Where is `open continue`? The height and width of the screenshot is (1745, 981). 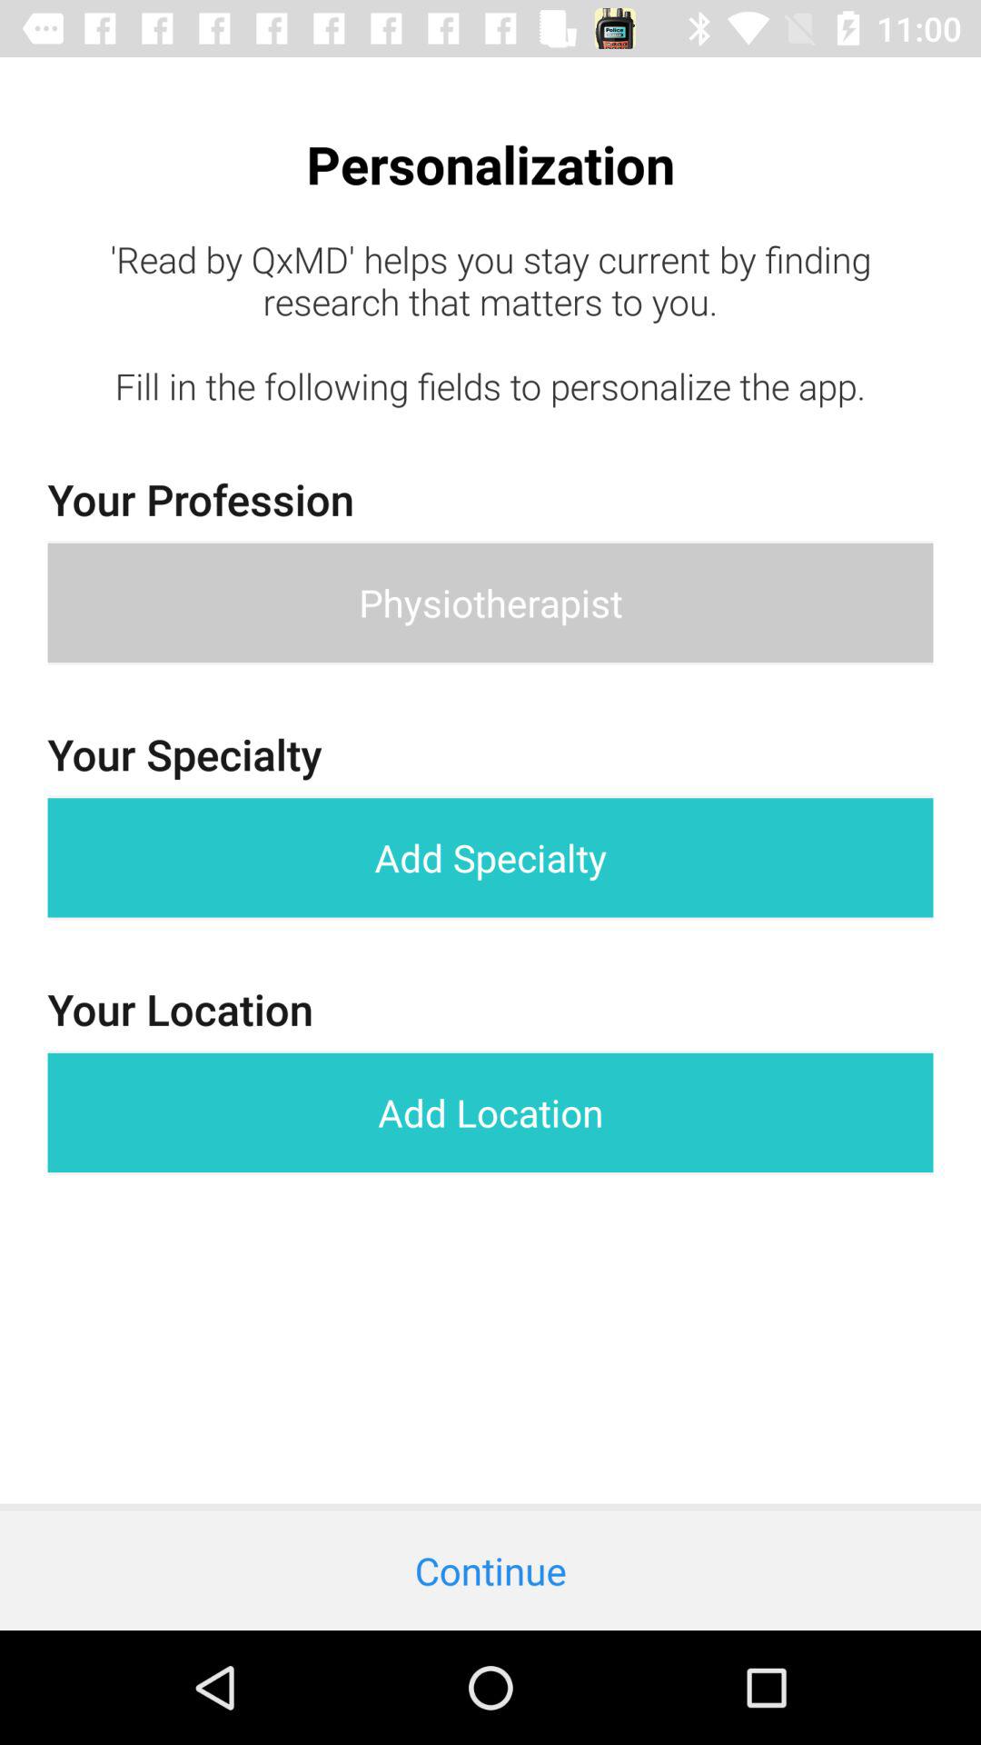
open continue is located at coordinates (490, 1570).